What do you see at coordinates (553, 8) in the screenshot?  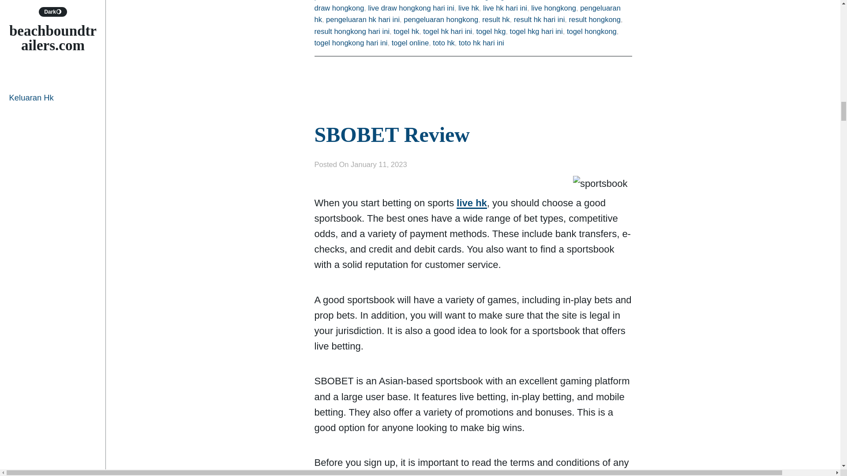 I see `live hongkong` at bounding box center [553, 8].